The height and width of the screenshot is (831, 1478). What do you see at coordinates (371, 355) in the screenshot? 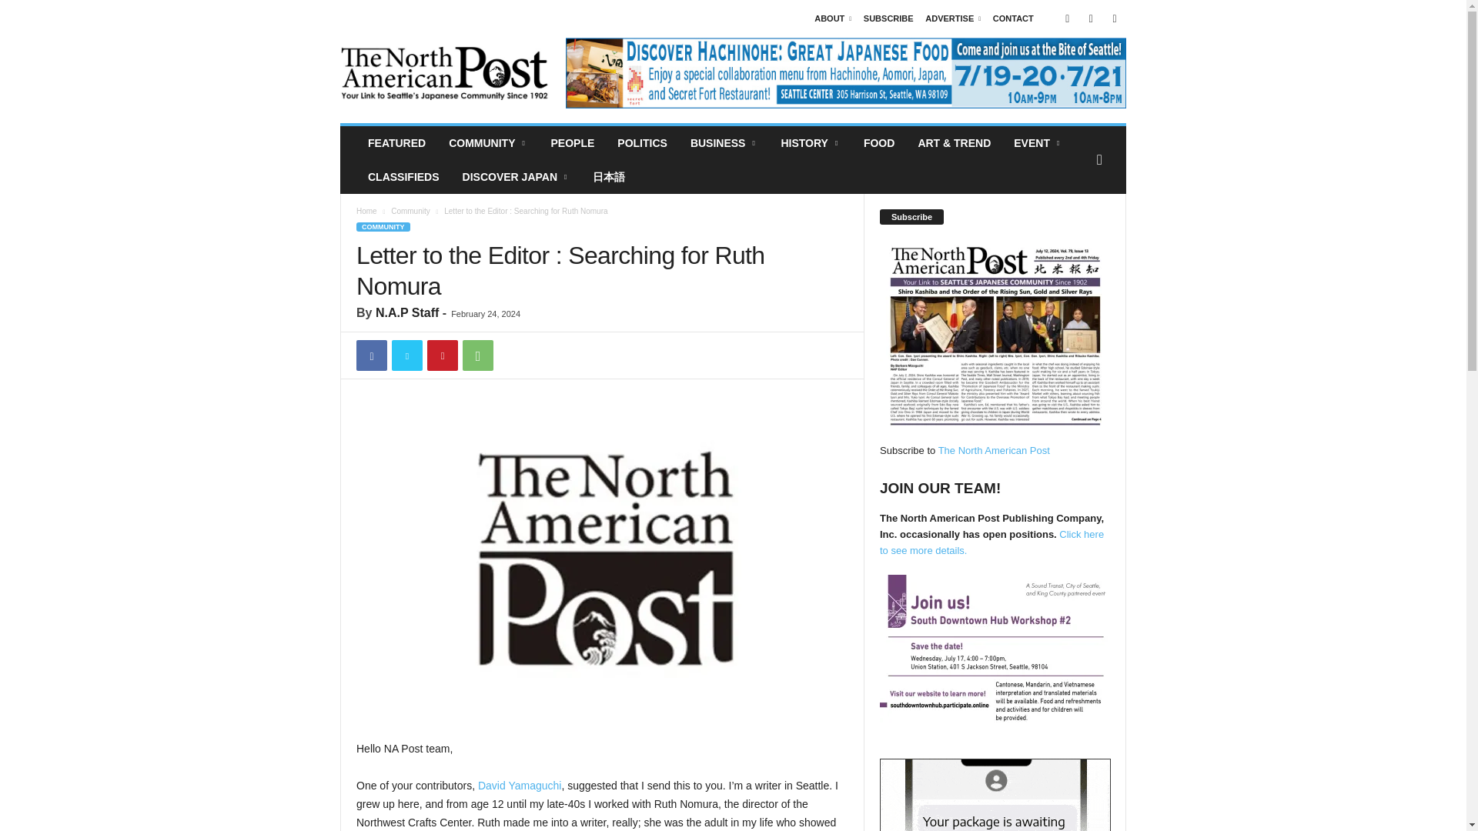
I see `Facebook` at bounding box center [371, 355].